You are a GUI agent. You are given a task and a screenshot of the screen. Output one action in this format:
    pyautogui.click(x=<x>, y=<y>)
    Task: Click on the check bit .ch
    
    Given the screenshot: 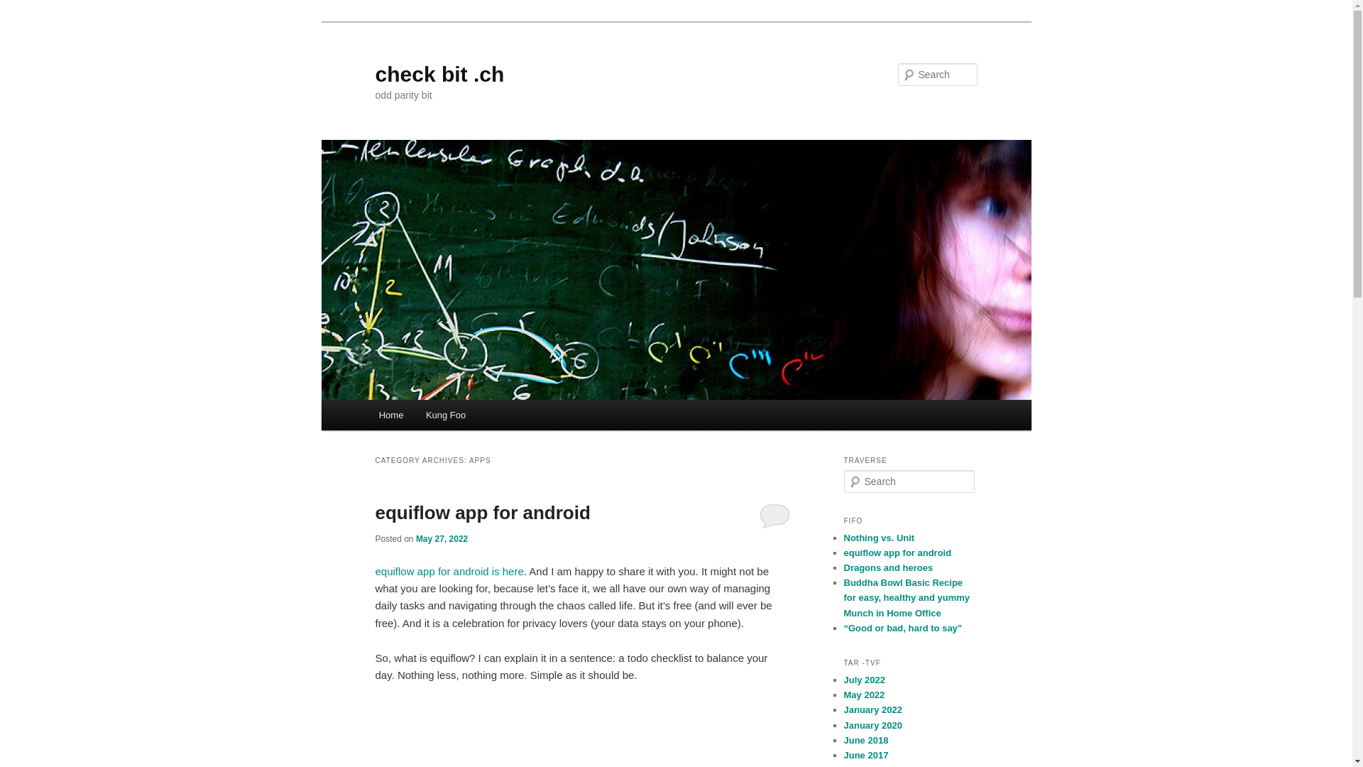 What is the action you would take?
    pyautogui.click(x=439, y=74)
    